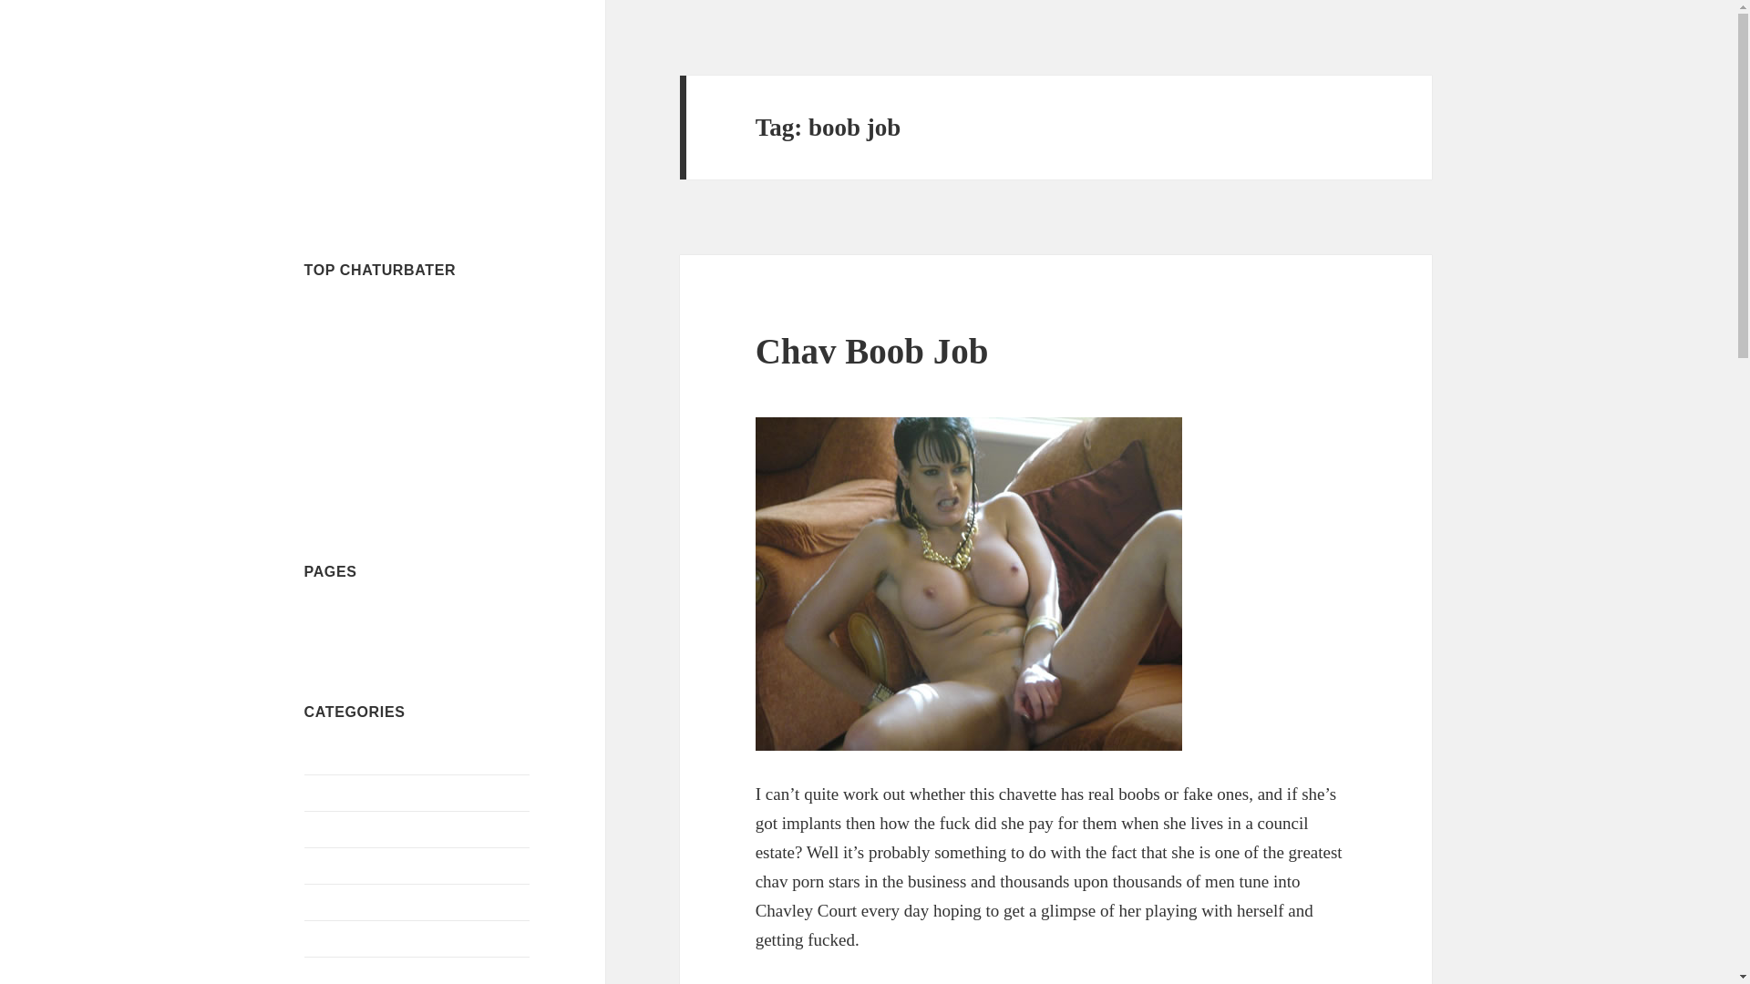 The image size is (1750, 984). I want to click on Snapchat Selfies, so click(352, 937).